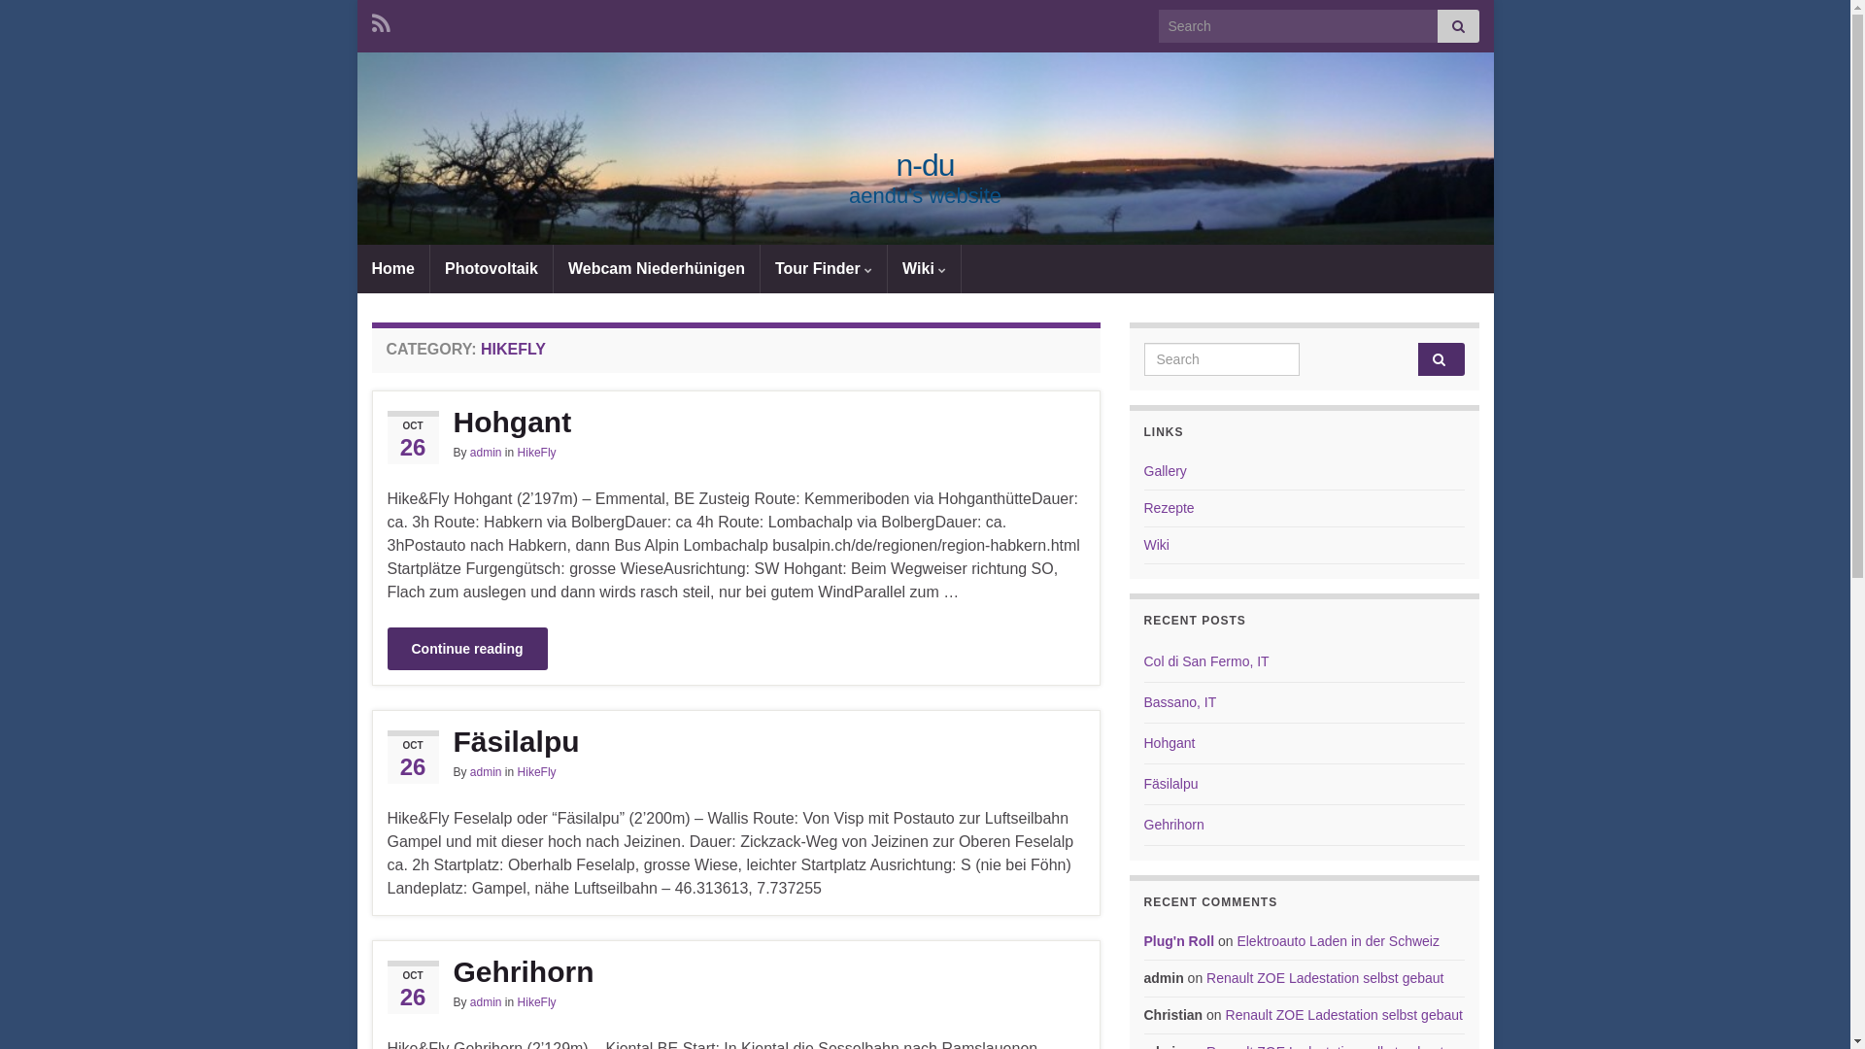 The image size is (1865, 1049). Describe the element at coordinates (537, 1002) in the screenshot. I see `HikeFly` at that location.